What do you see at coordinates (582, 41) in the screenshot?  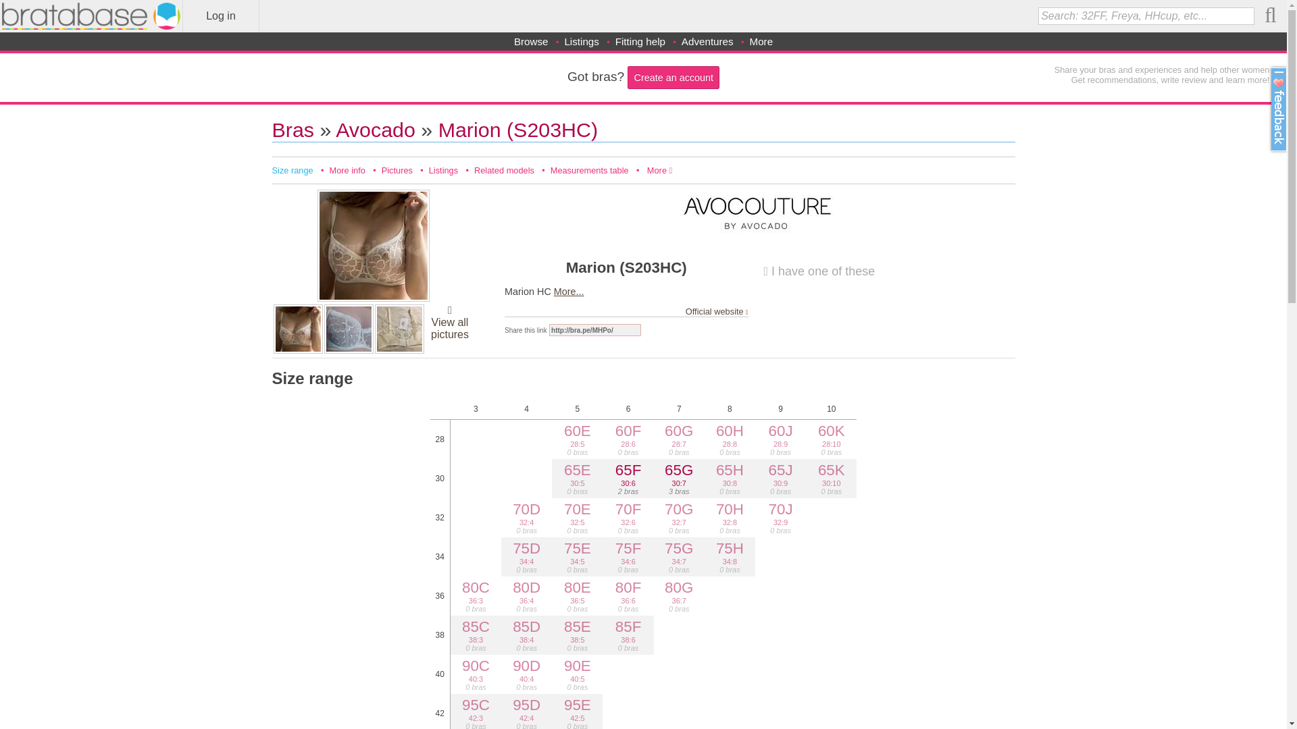 I see `Listings` at bounding box center [582, 41].